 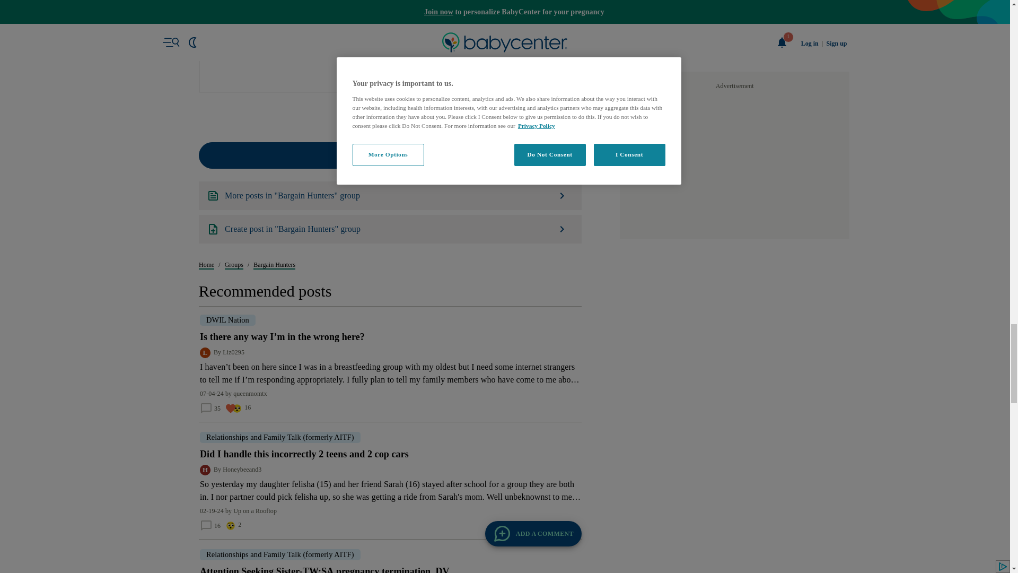 What do you see at coordinates (376, 494) in the screenshot?
I see `Go to page number` at bounding box center [376, 494].